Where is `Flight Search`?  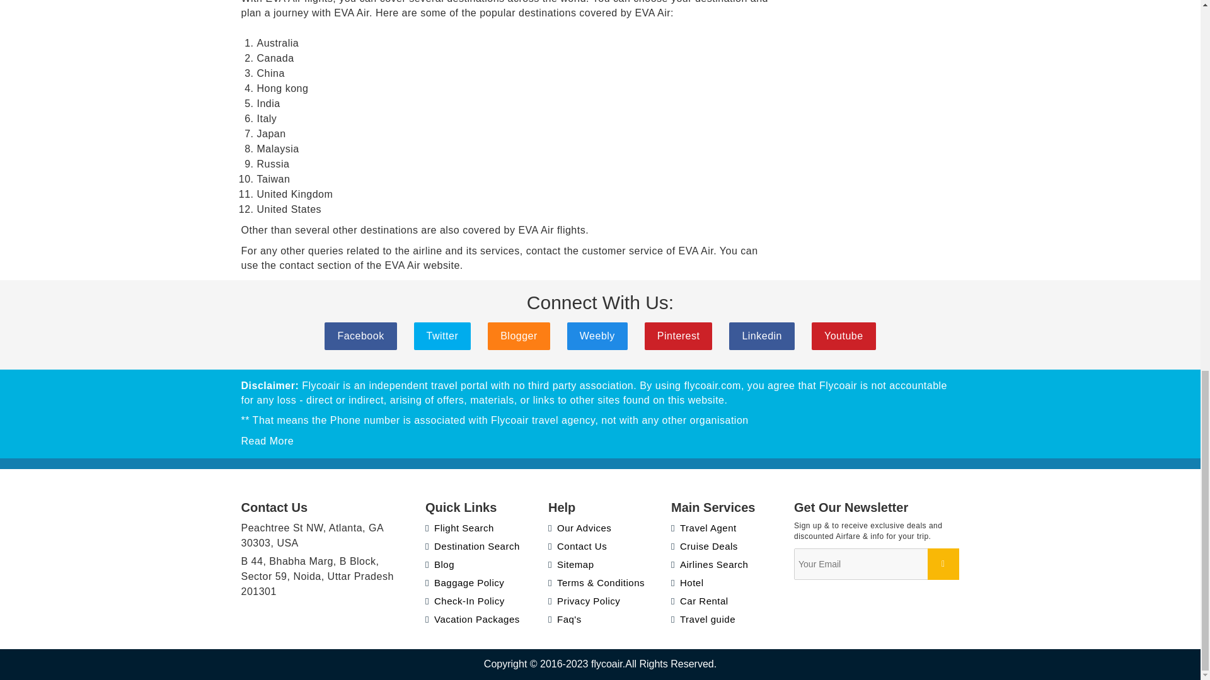 Flight Search is located at coordinates (459, 528).